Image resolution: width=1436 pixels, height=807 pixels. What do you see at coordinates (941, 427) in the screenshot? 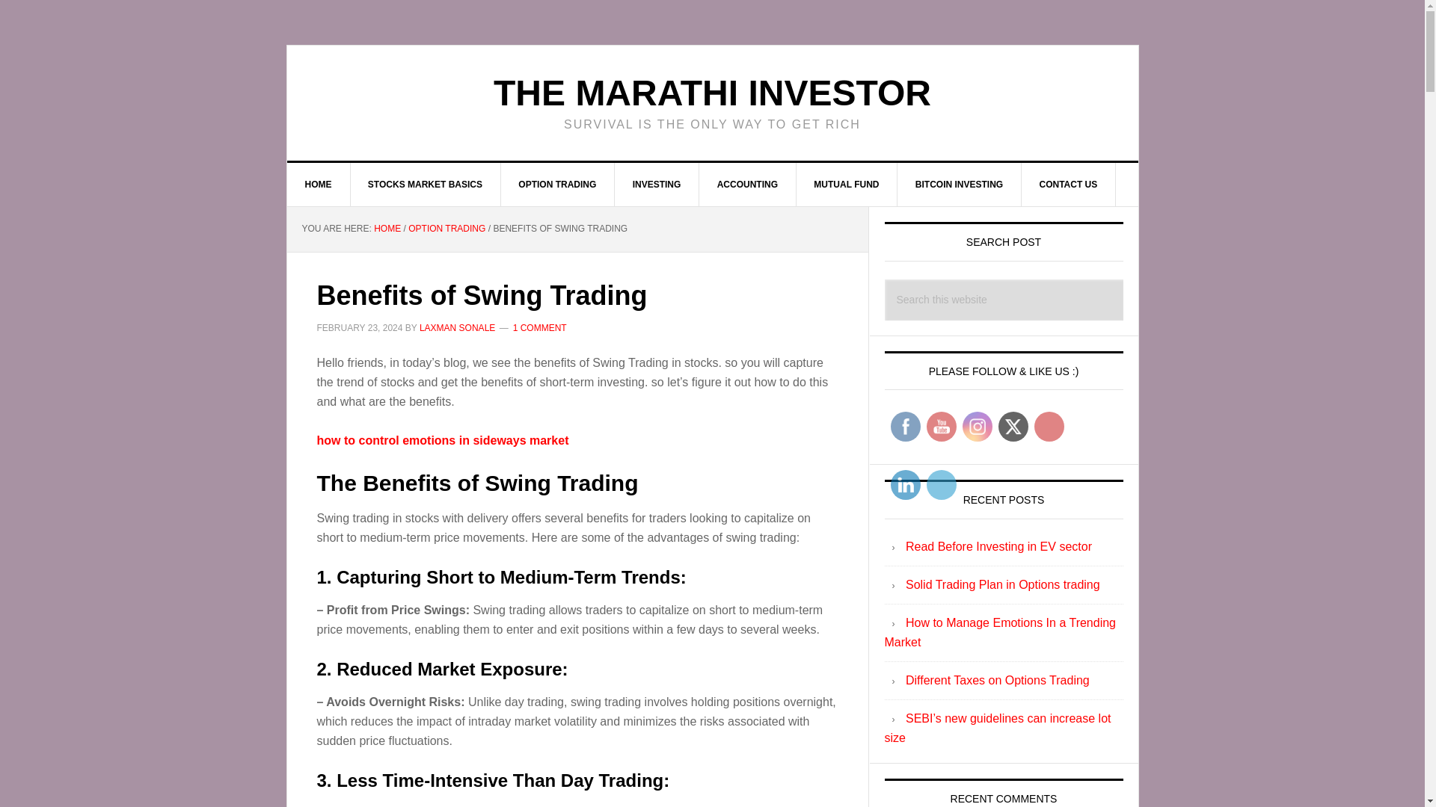
I see `YouTube` at bounding box center [941, 427].